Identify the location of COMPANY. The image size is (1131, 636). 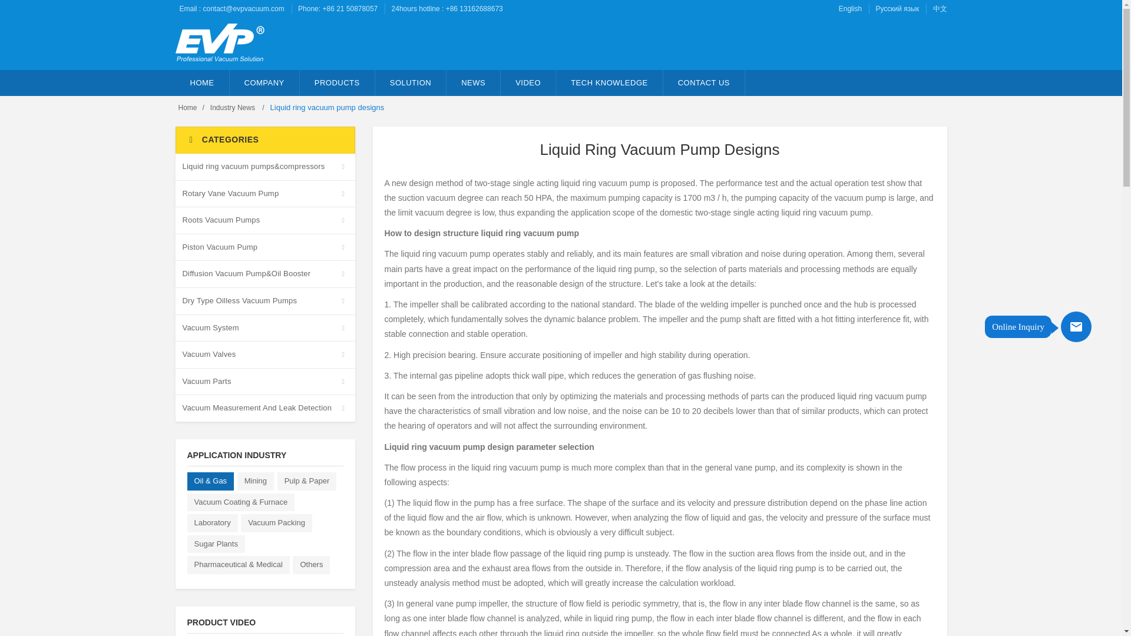
(264, 82).